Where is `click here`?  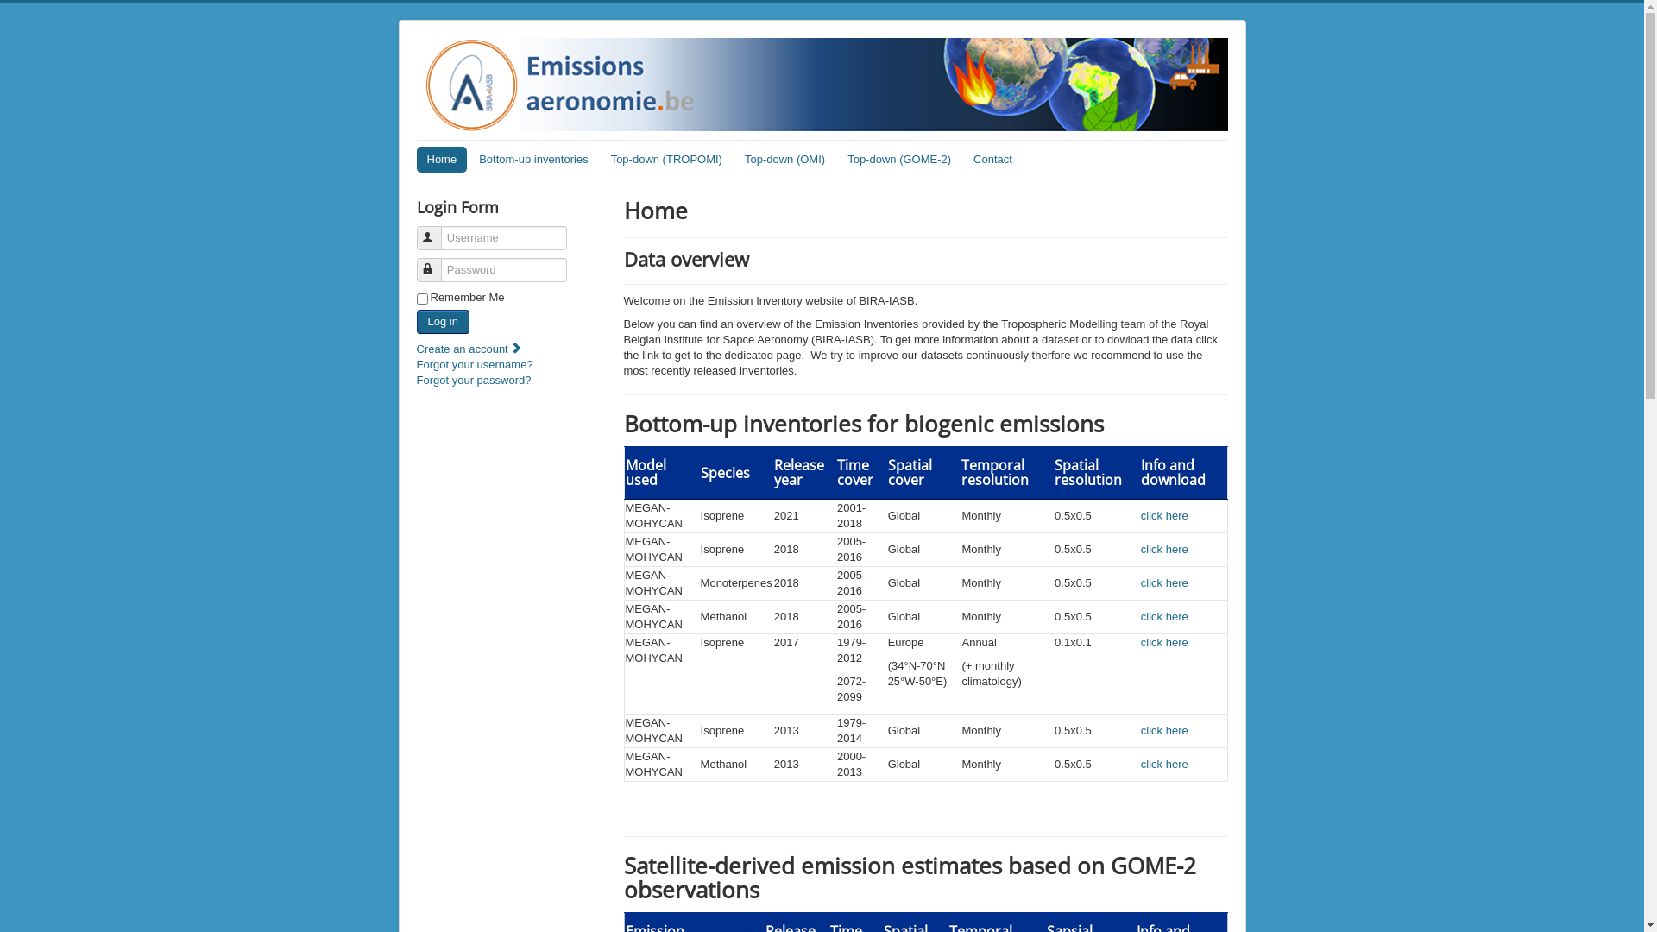
click here is located at coordinates (1165, 583).